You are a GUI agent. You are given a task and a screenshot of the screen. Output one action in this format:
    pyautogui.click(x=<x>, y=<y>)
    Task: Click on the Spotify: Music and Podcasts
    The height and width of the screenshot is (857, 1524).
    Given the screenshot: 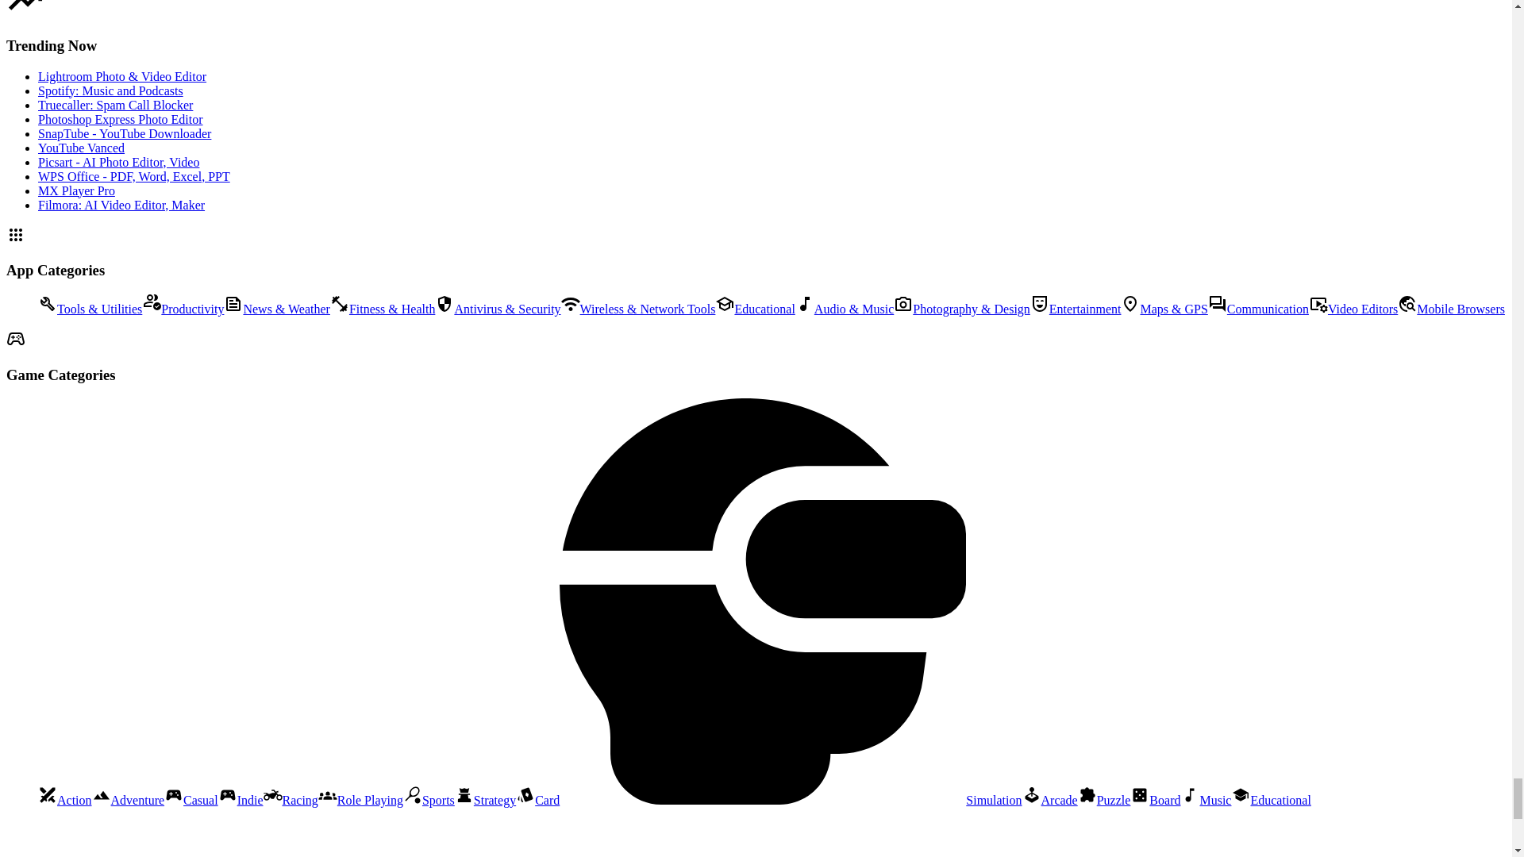 What is the action you would take?
    pyautogui.click(x=110, y=90)
    